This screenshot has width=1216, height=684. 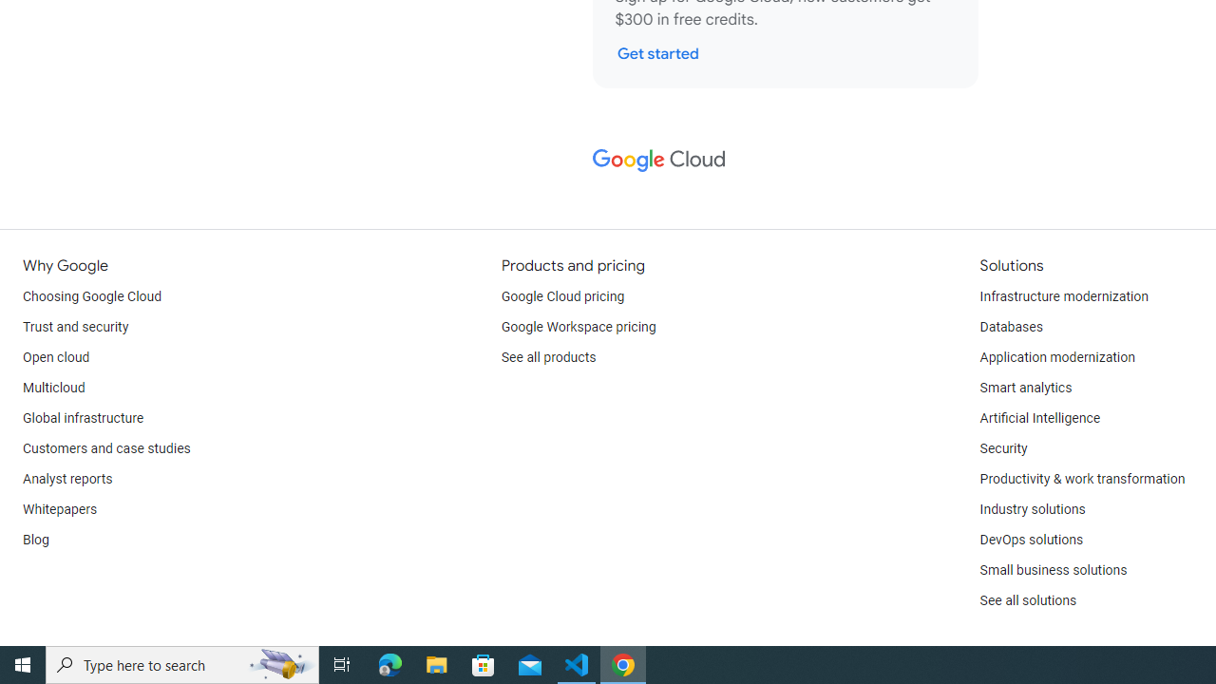 I want to click on Artificial Intelligence, so click(x=1039, y=418).